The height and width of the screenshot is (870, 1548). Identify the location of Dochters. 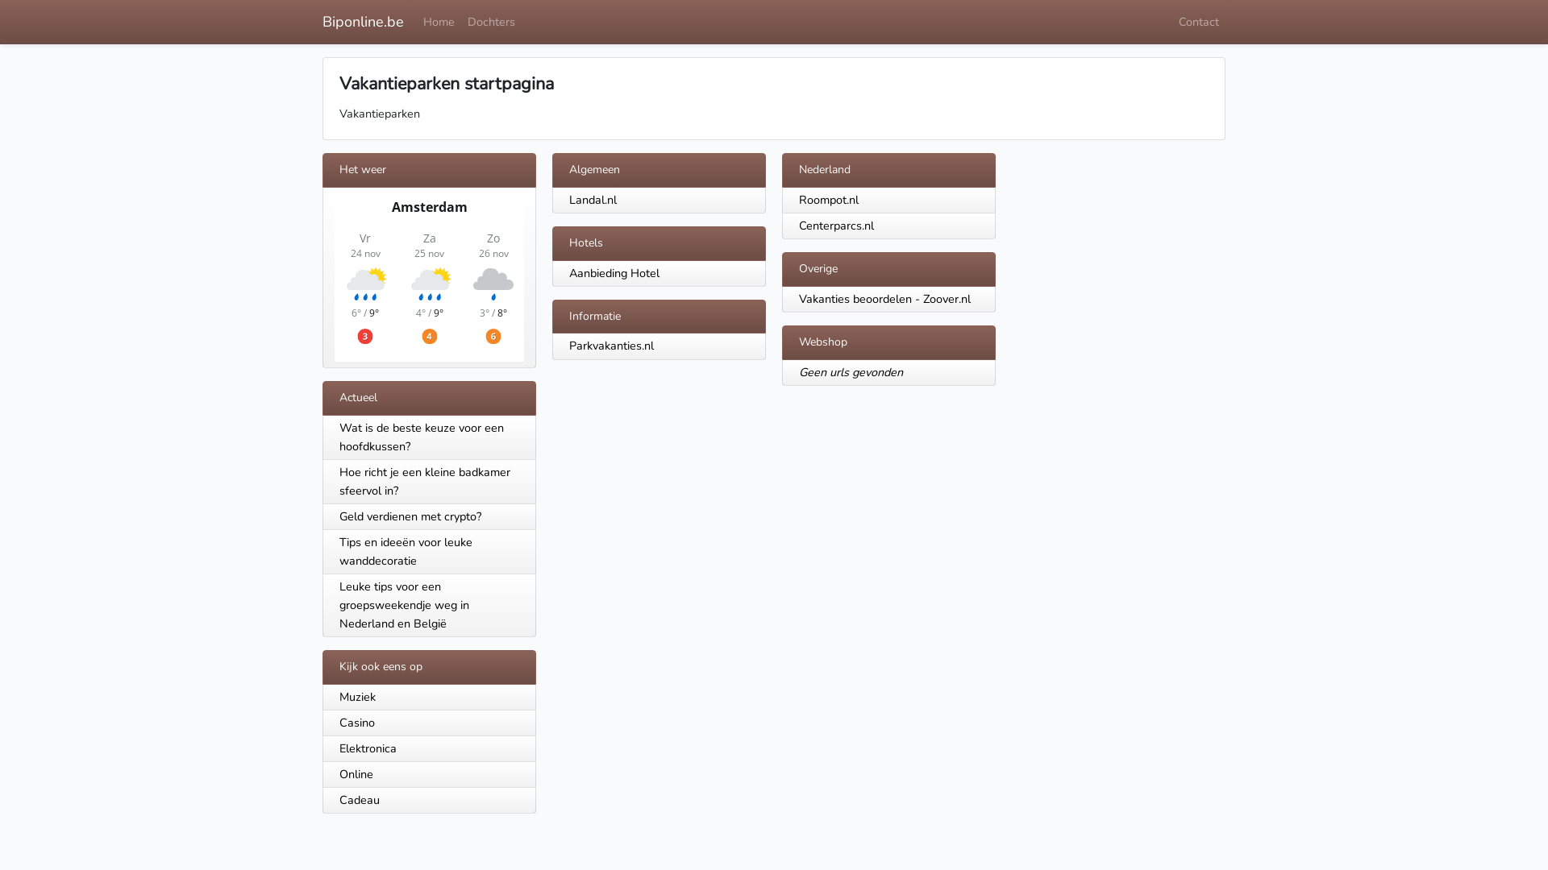
(492, 23).